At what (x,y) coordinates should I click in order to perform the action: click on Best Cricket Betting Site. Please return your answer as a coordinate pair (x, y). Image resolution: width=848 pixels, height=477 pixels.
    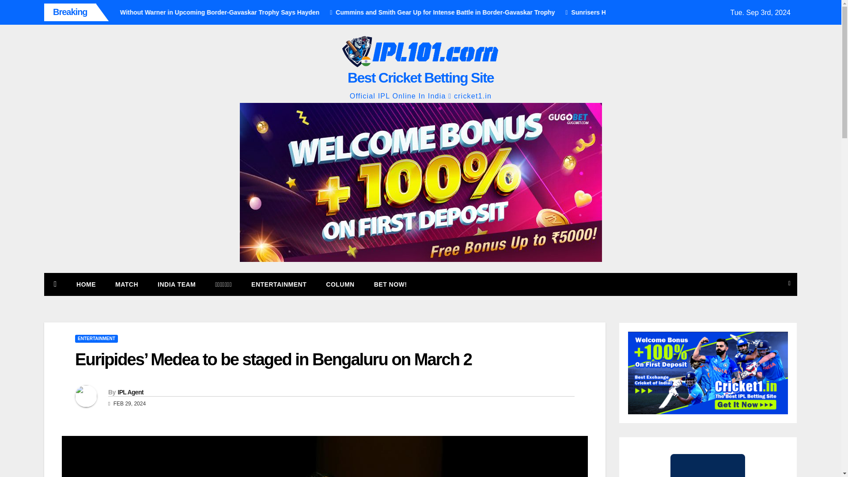
    Looking at the image, I should click on (420, 78).